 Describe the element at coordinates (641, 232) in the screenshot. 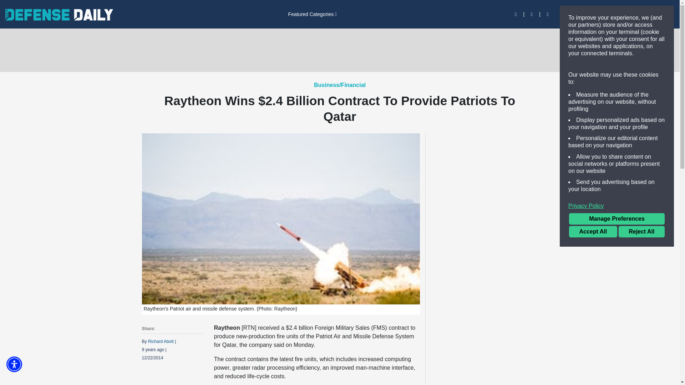

I see `Reject All` at that location.